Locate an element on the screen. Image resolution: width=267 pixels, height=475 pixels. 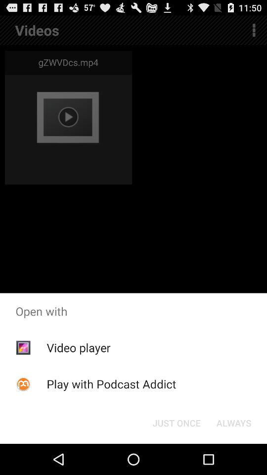
turn off button next to the always icon is located at coordinates (176, 423).